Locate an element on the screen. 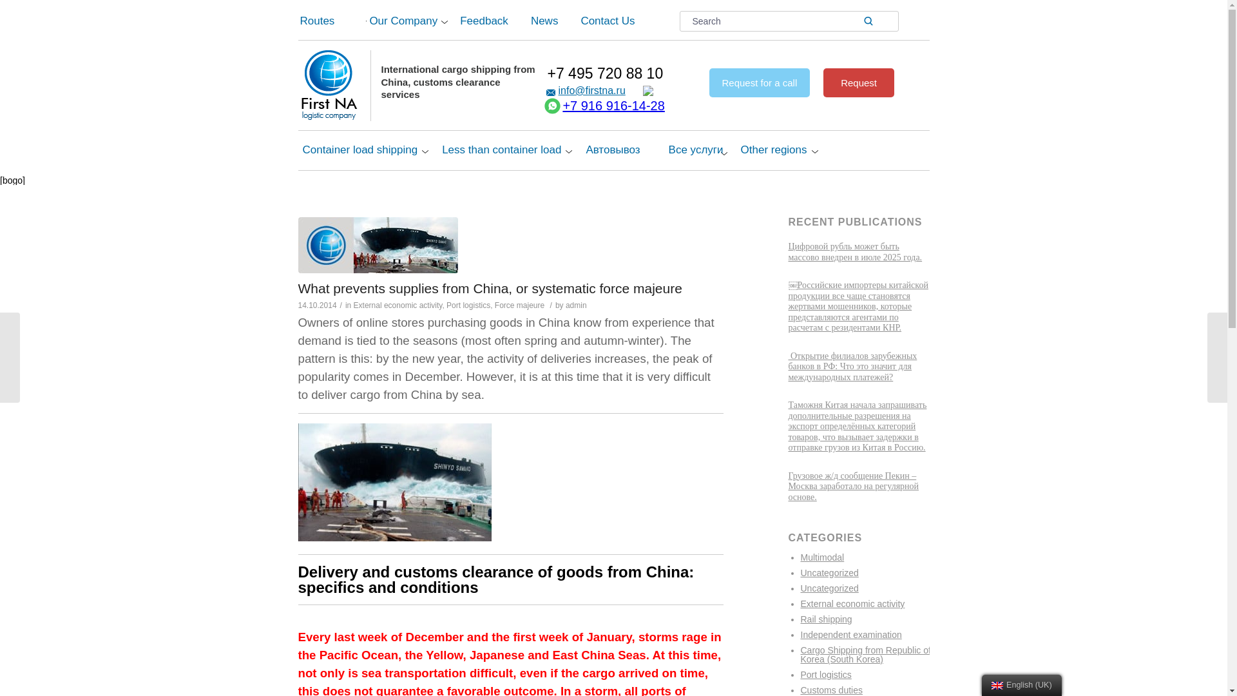 The width and height of the screenshot is (1237, 696). Contact Us is located at coordinates (629, 18).